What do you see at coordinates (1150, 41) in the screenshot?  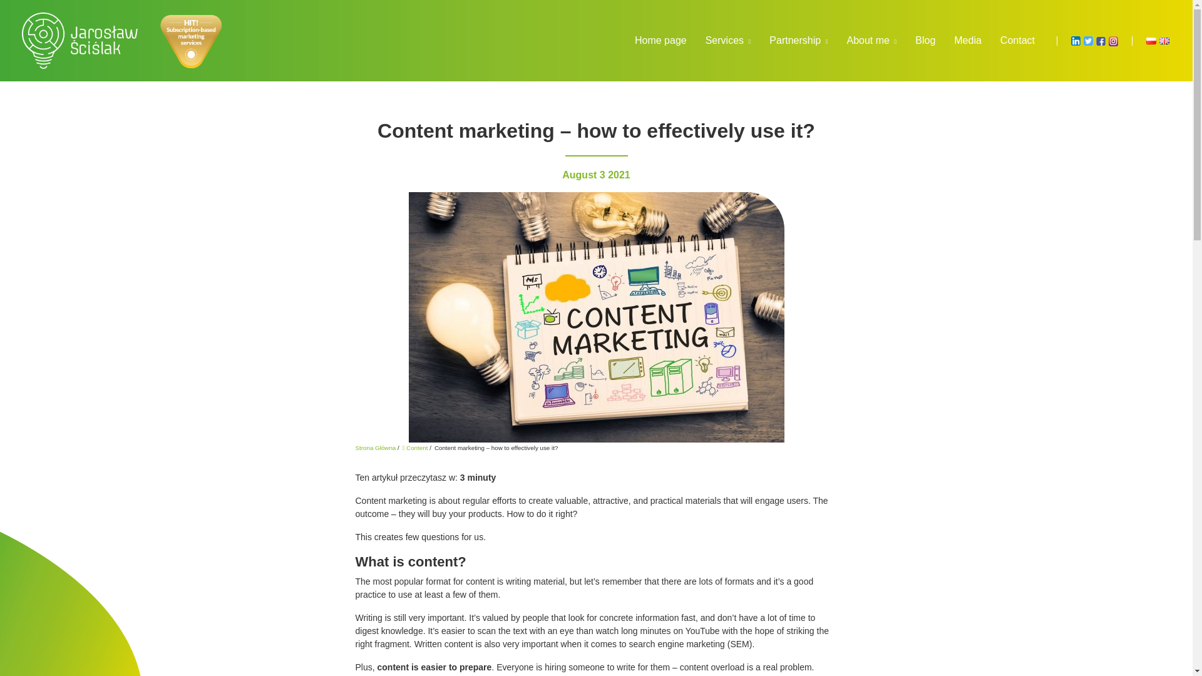 I see `Polski` at bounding box center [1150, 41].